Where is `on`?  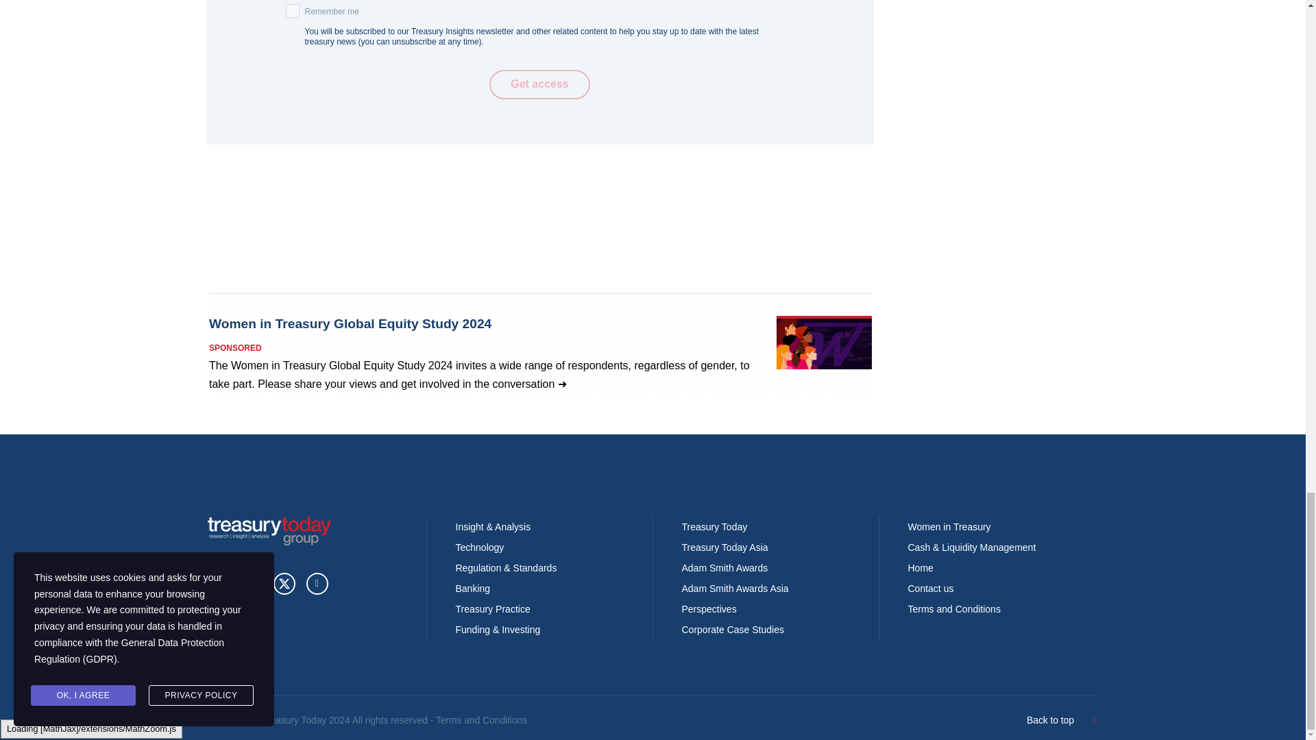
on is located at coordinates (292, 11).